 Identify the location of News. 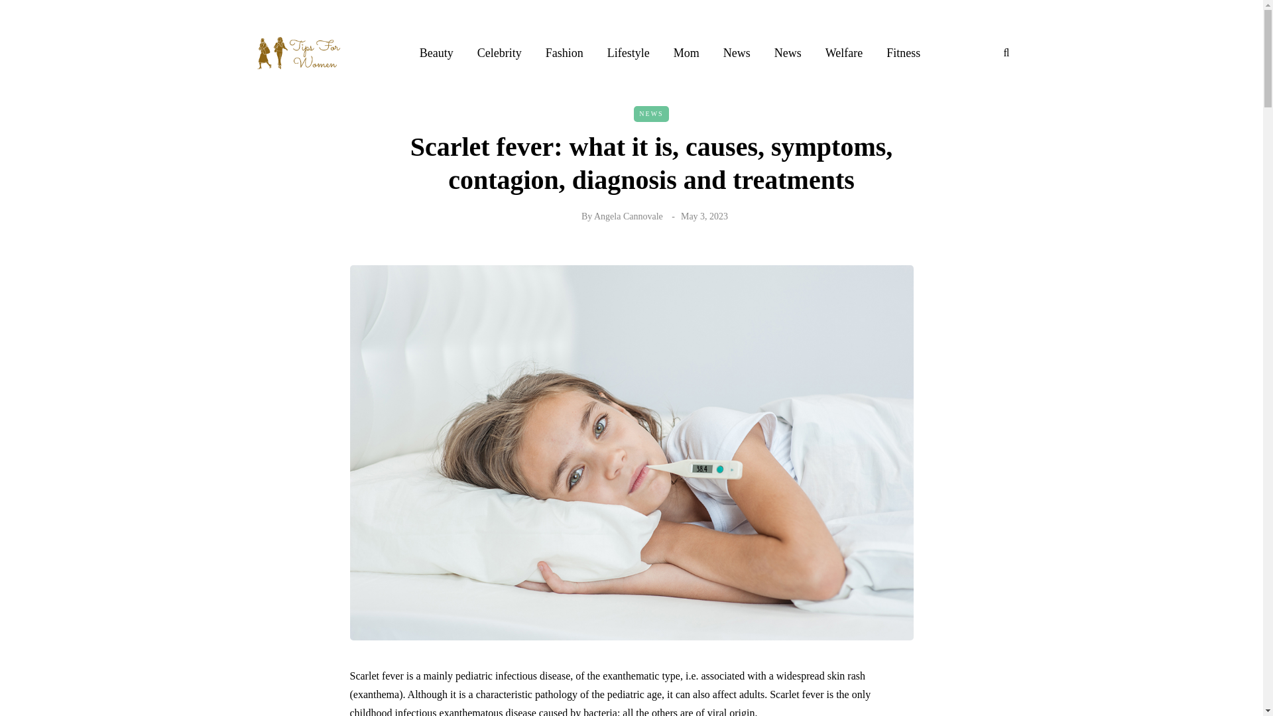
(788, 52).